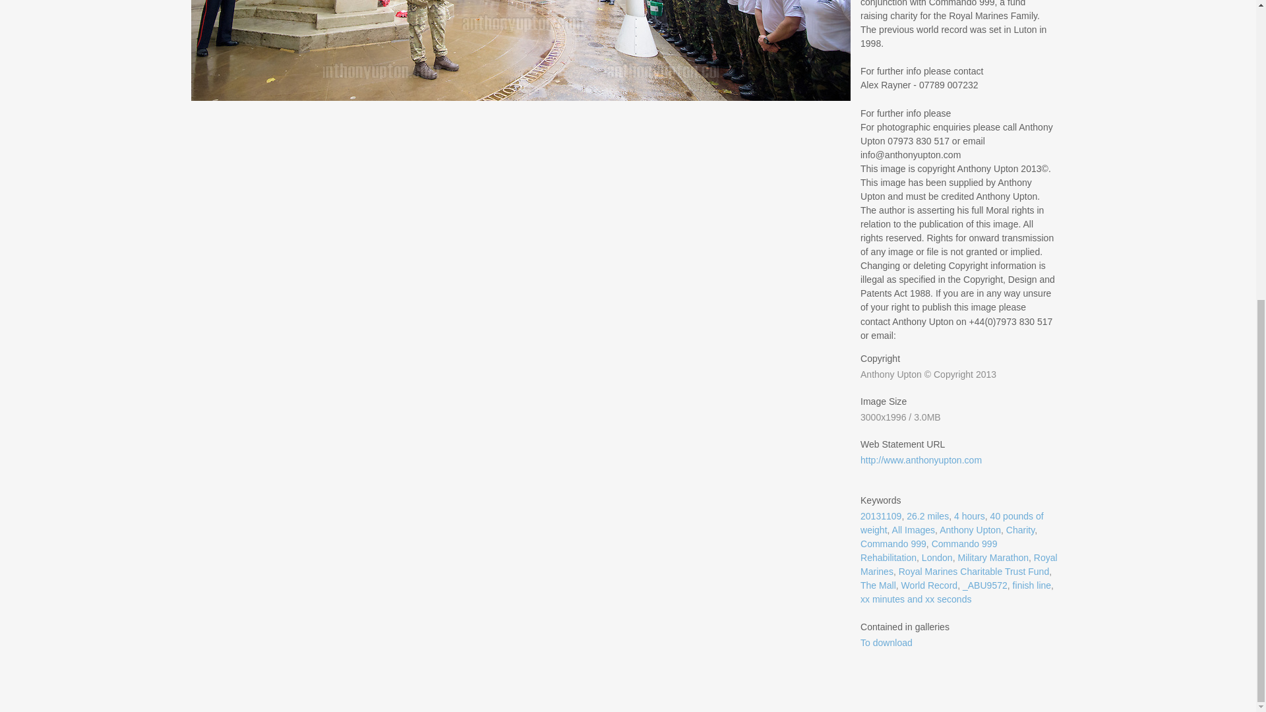 This screenshot has height=712, width=1266. Describe the element at coordinates (928, 550) in the screenshot. I see `Commando 999 Rehabilitation` at that location.